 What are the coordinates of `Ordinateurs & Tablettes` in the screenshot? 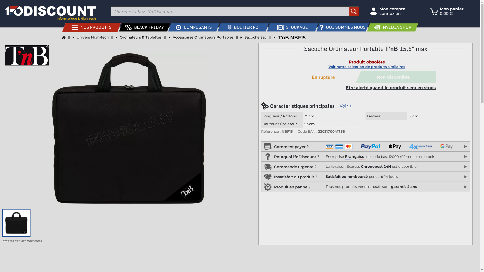 It's located at (139, 38).